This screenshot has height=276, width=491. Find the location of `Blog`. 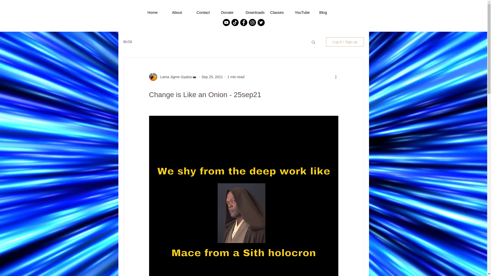

Blog is located at coordinates (329, 12).